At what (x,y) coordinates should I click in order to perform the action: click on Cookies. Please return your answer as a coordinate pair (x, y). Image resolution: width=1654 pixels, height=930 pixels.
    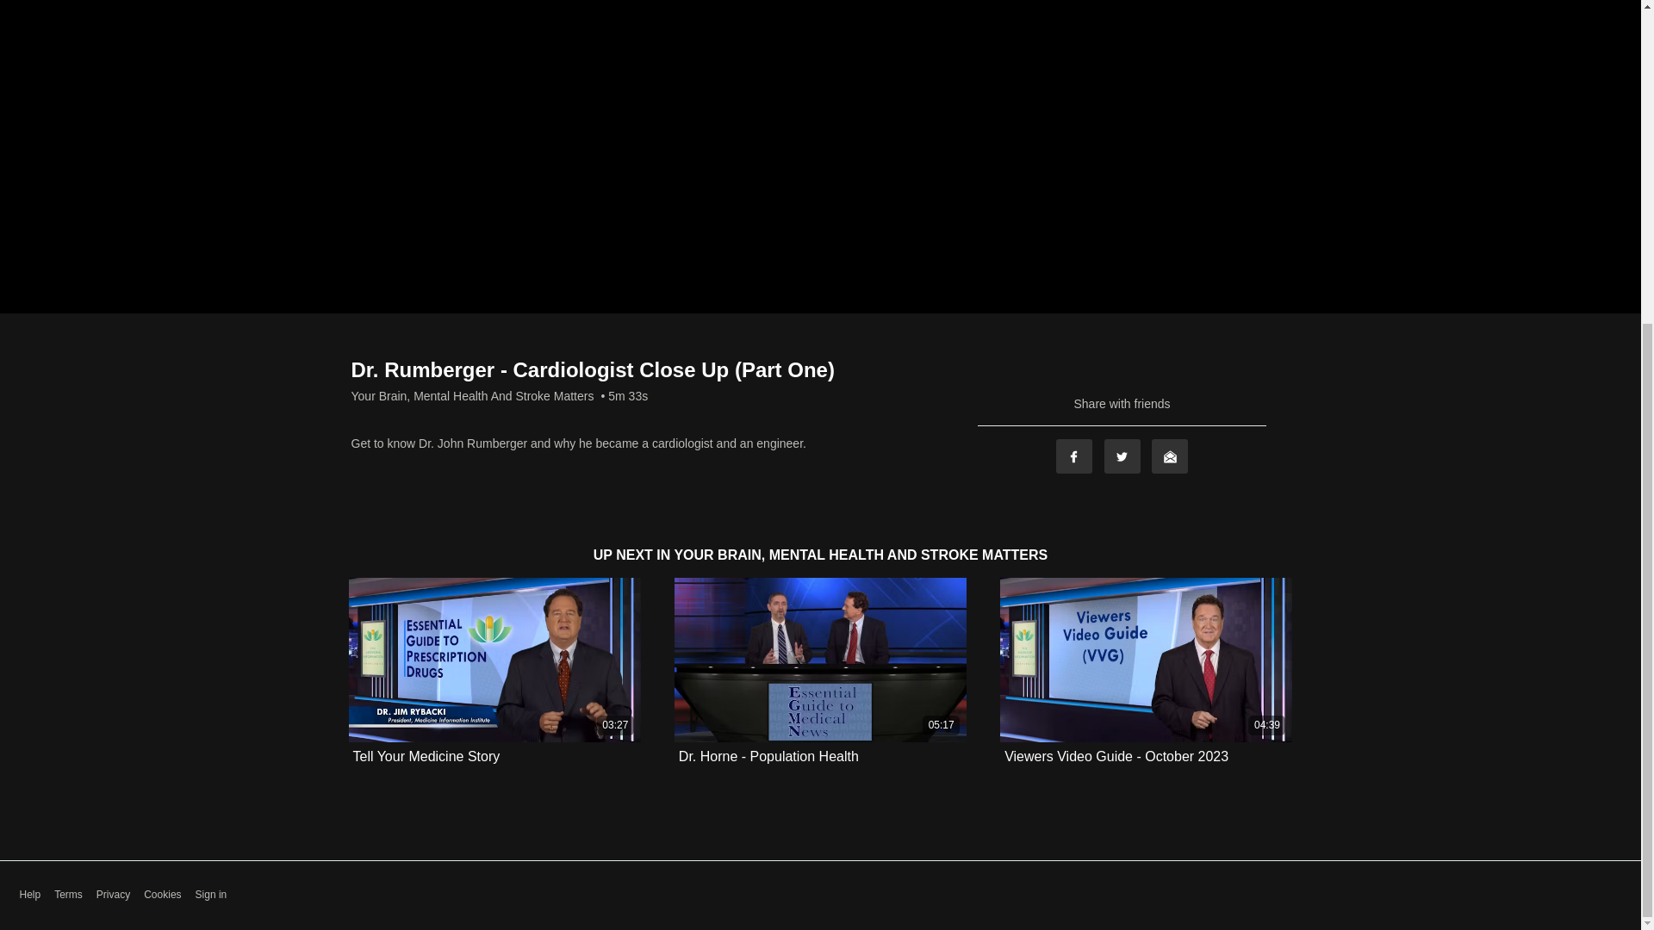
    Looking at the image, I should click on (162, 895).